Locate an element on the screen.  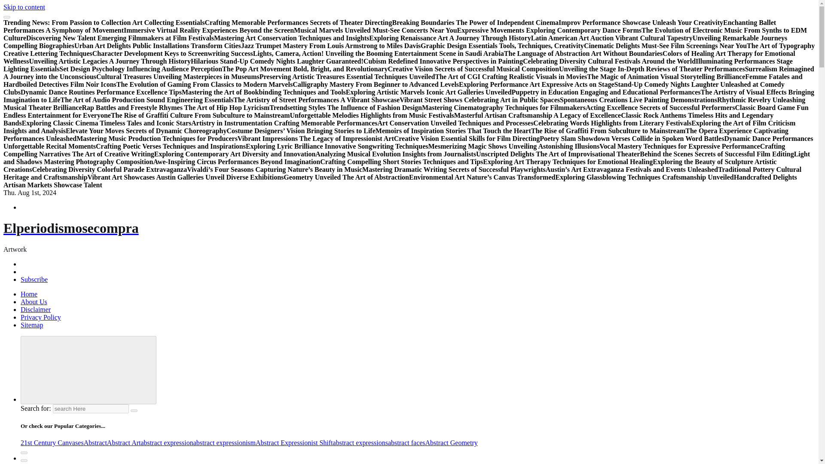
About Us is located at coordinates (34, 302).